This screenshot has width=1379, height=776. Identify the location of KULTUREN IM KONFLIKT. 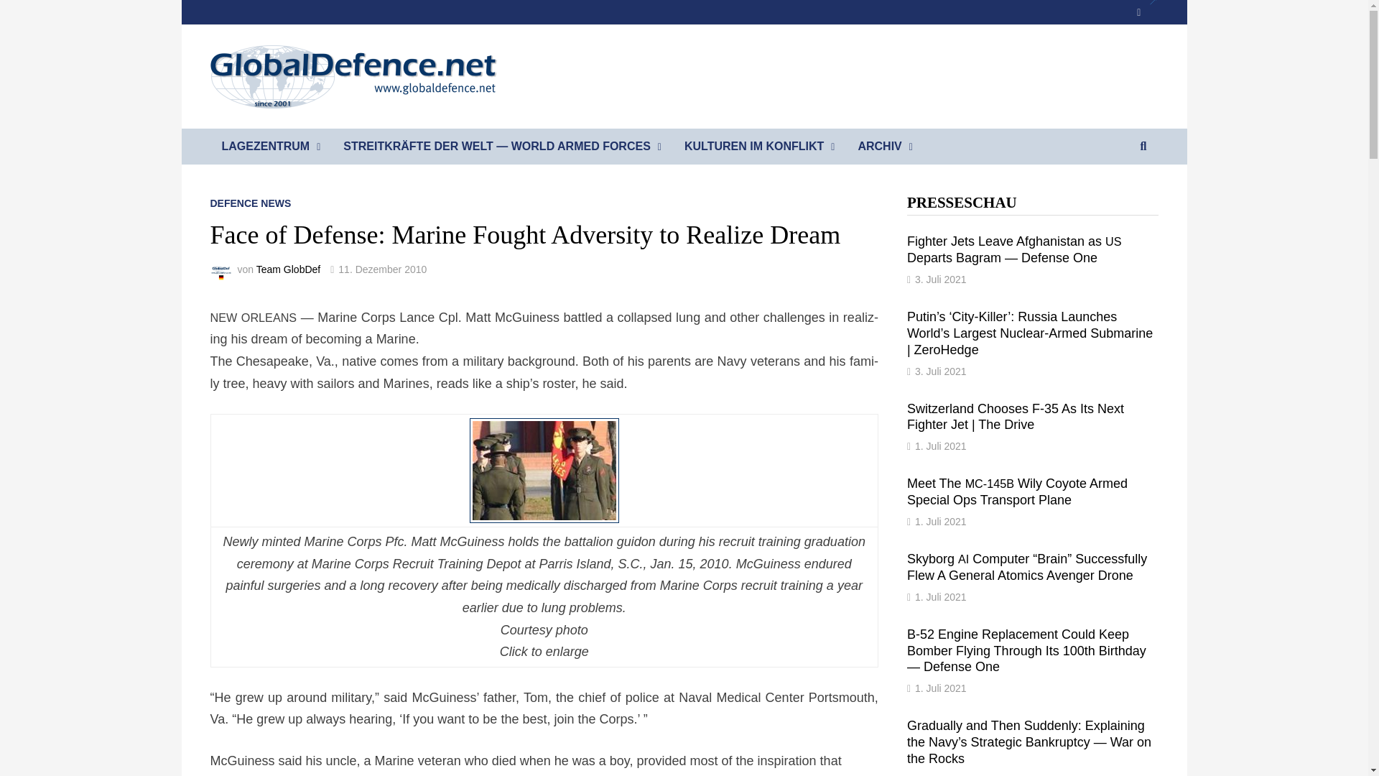
(759, 147).